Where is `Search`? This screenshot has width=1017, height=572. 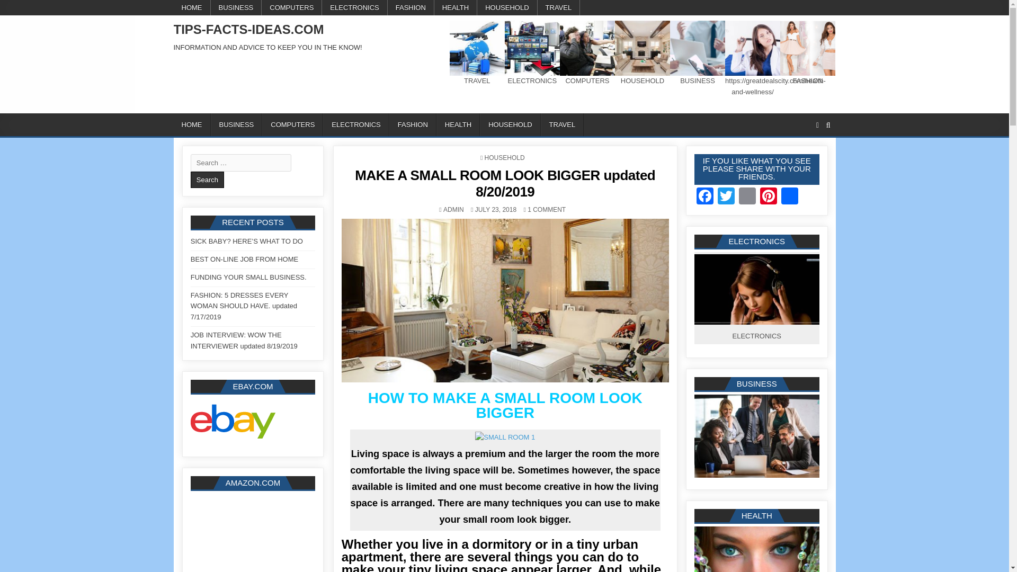 Search is located at coordinates (207, 180).